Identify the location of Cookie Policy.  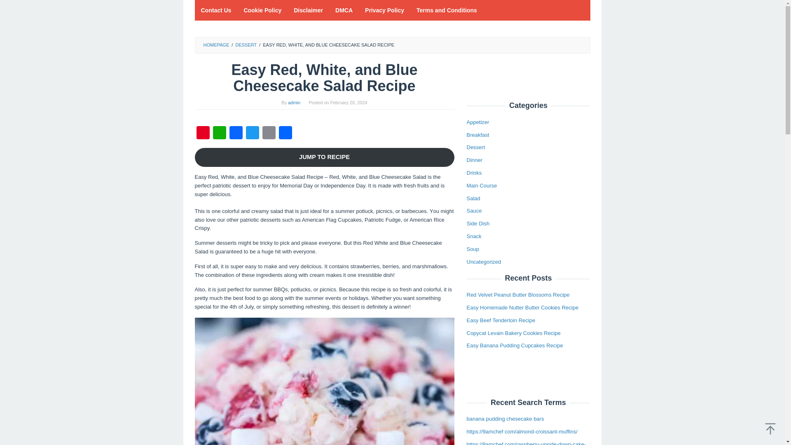
(262, 10).